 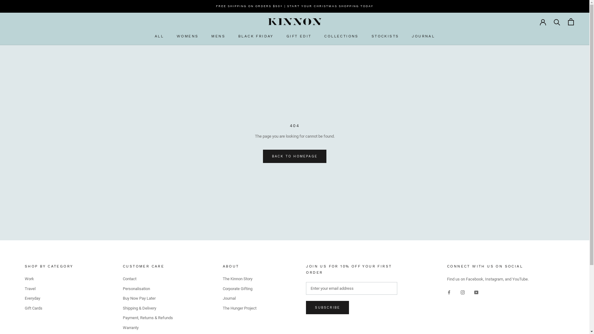 I want to click on Travel, so click(x=49, y=289).